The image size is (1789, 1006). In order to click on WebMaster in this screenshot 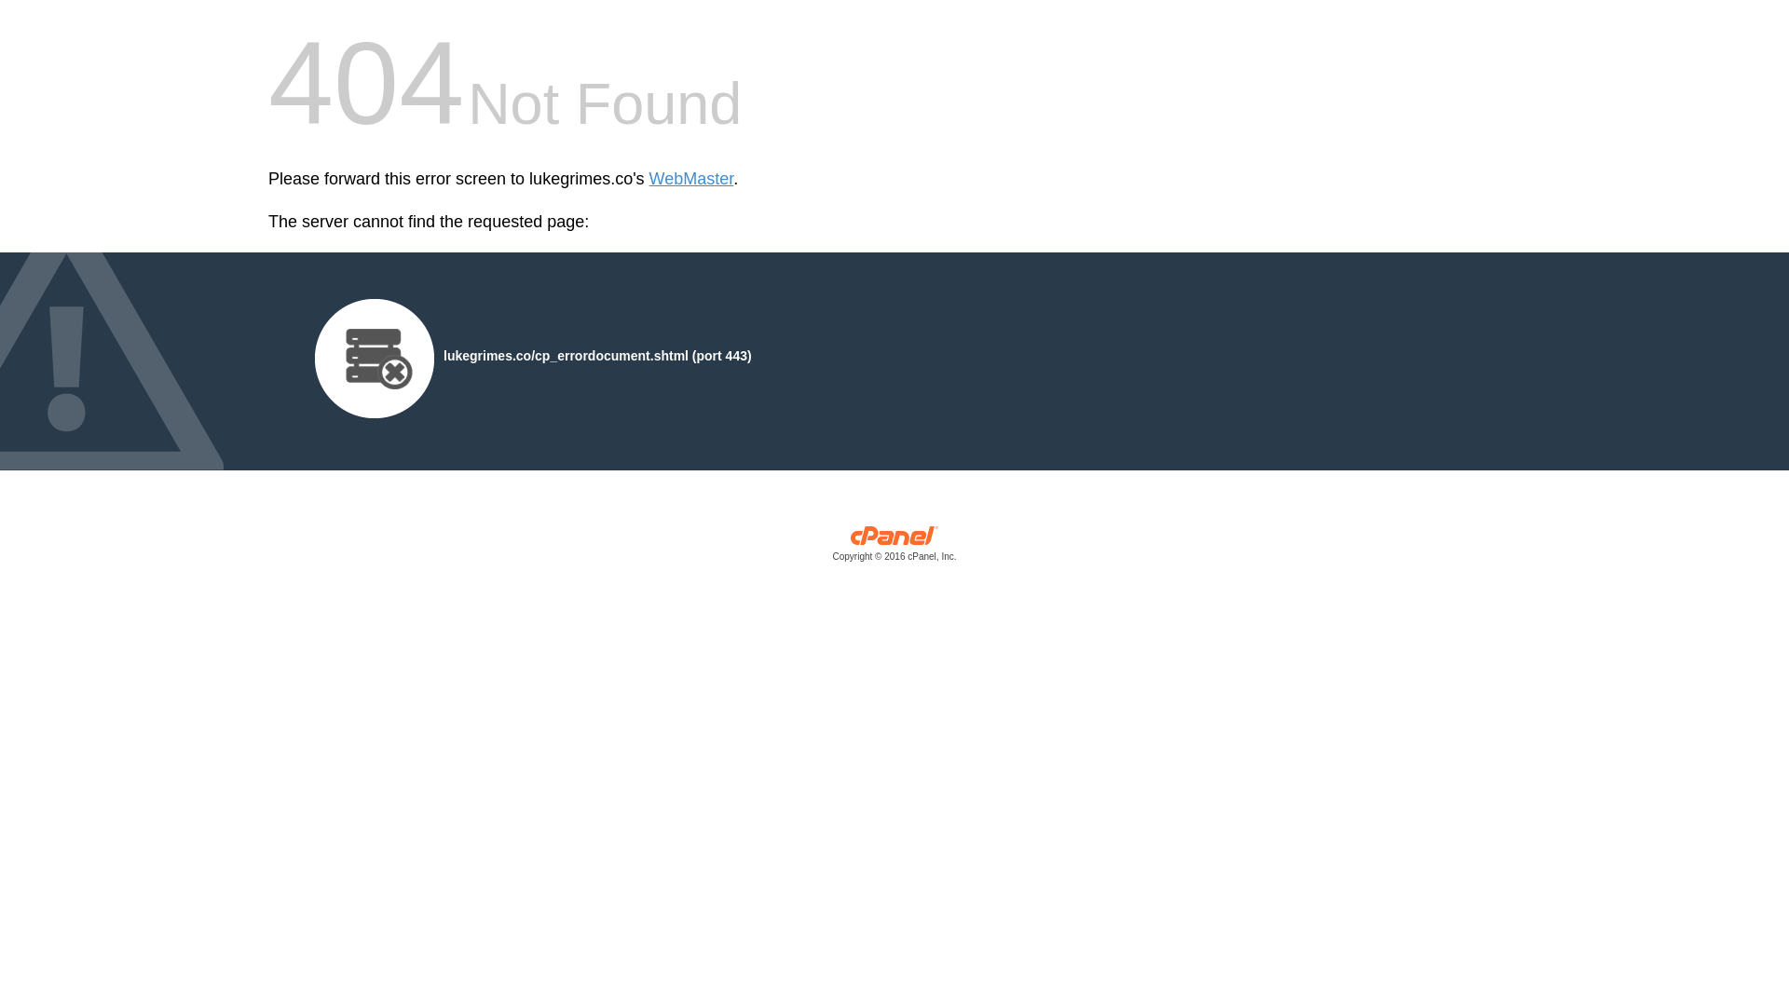, I will do `click(691, 179)`.